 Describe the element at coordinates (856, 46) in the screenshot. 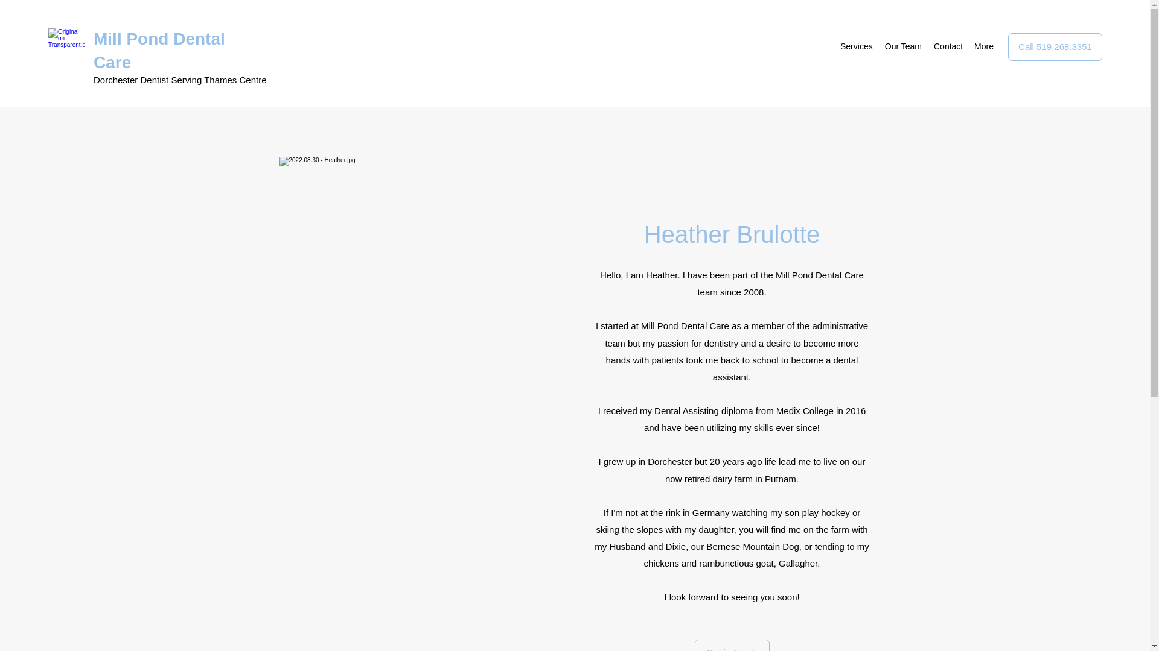

I see `Services` at that location.